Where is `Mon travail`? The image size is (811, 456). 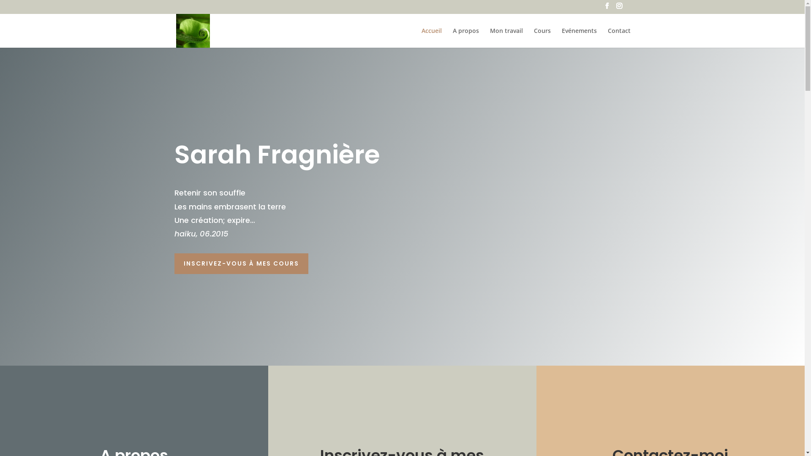
Mon travail is located at coordinates (506, 38).